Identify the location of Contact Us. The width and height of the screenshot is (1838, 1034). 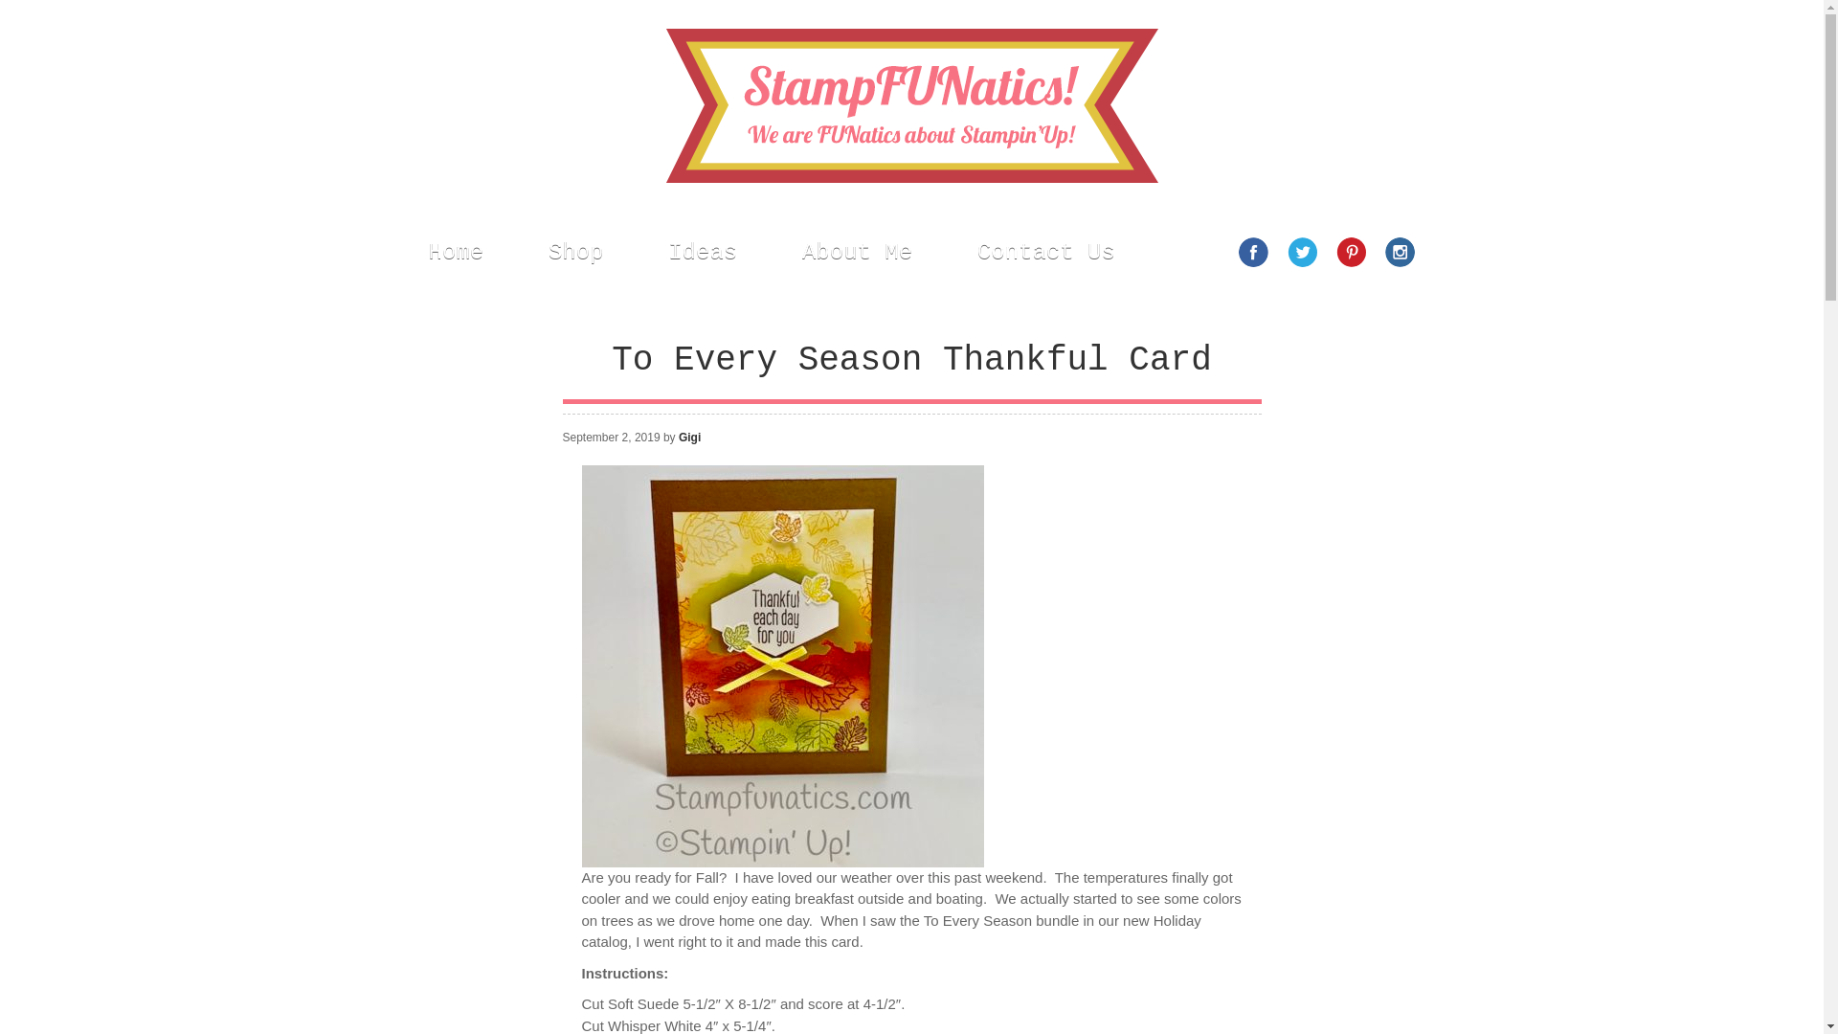
(1046, 252).